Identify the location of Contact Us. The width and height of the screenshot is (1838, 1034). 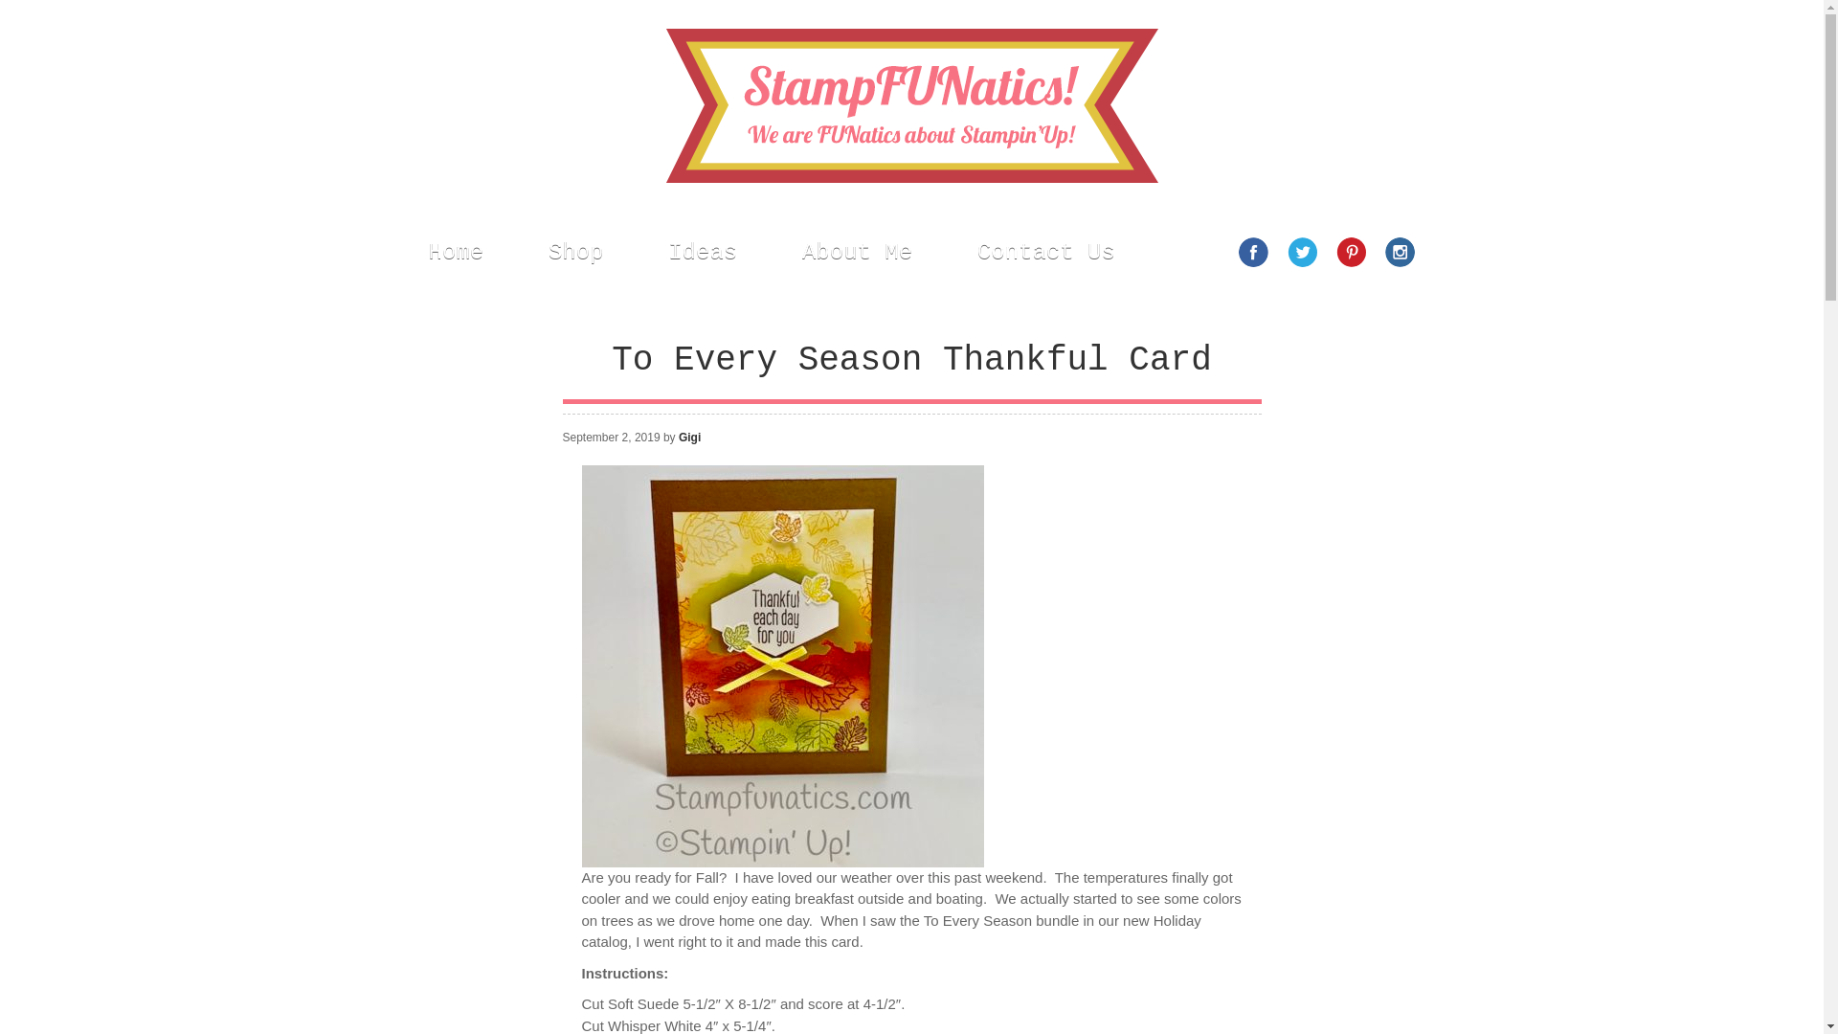
(1046, 252).